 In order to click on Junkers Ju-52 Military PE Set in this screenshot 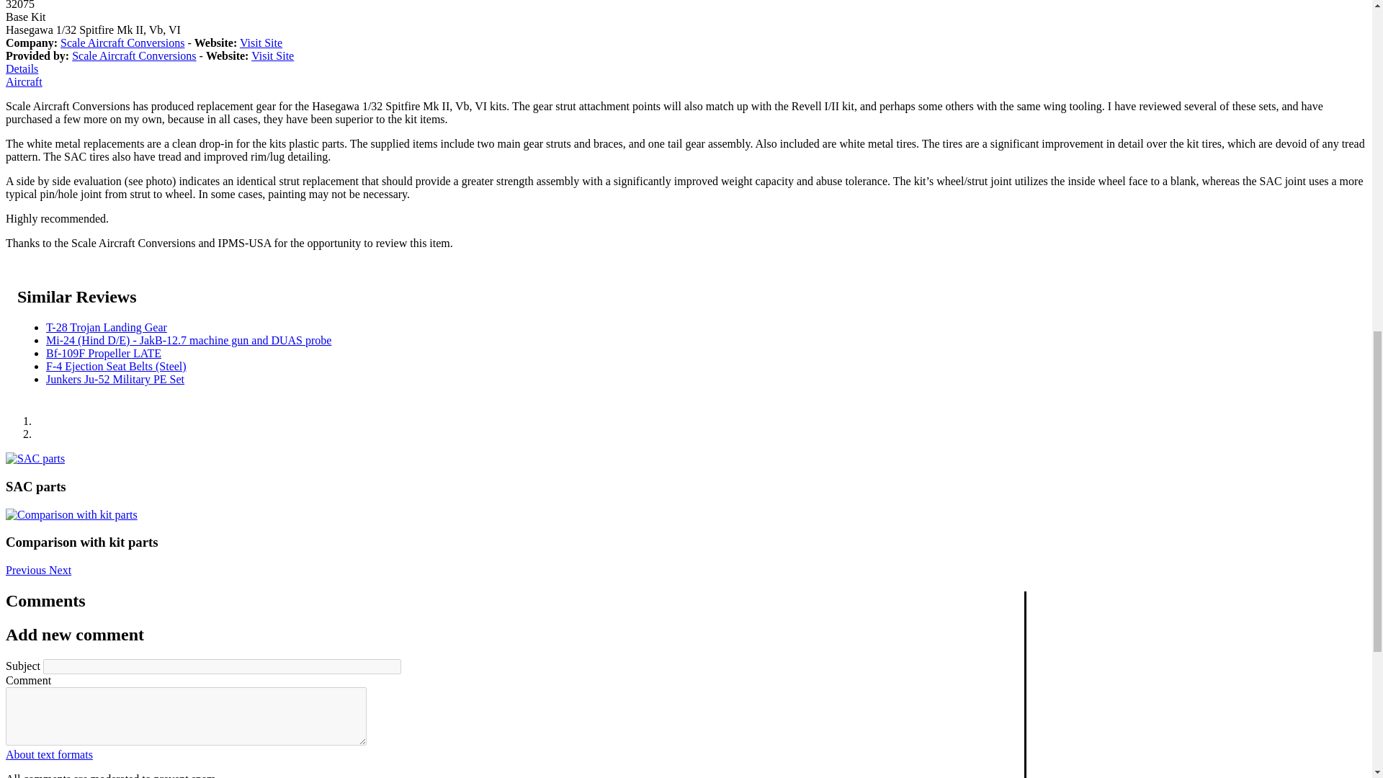, I will do `click(115, 379)`.